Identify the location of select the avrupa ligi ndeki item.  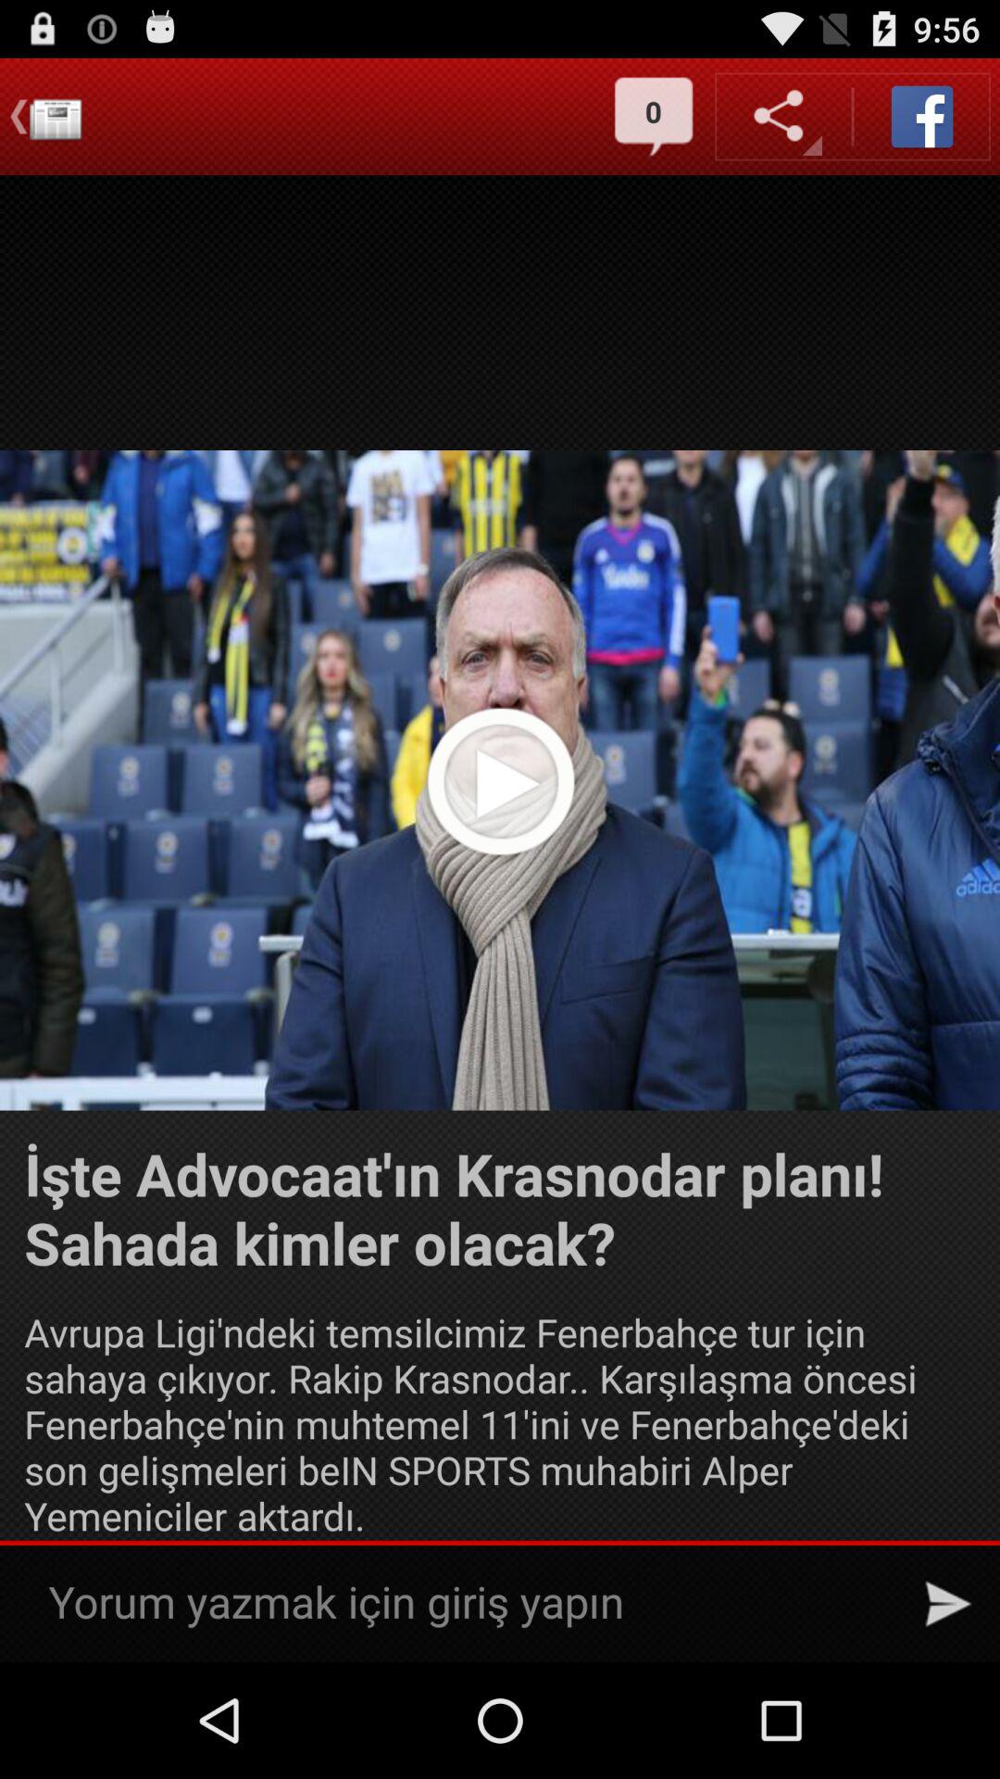
(500, 1423).